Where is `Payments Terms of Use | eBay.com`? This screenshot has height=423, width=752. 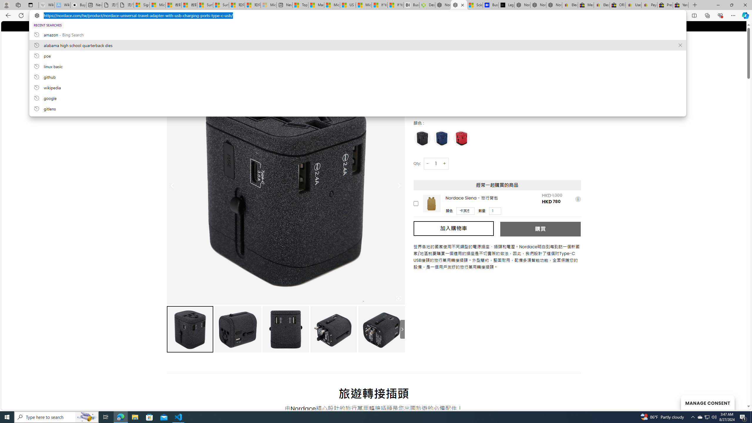
Payments Terms of Use | eBay.com is located at coordinates (649, 5).